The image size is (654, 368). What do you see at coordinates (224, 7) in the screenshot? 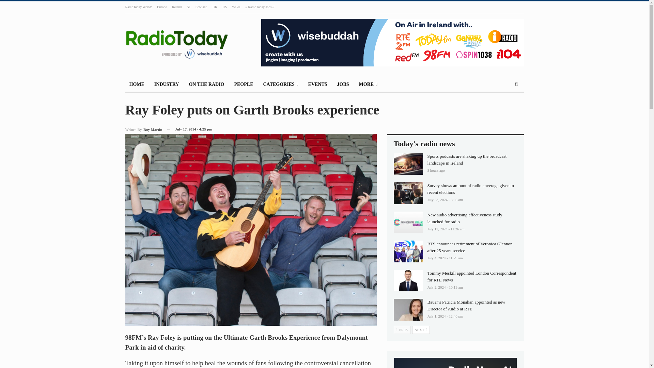
I see `US` at bounding box center [224, 7].